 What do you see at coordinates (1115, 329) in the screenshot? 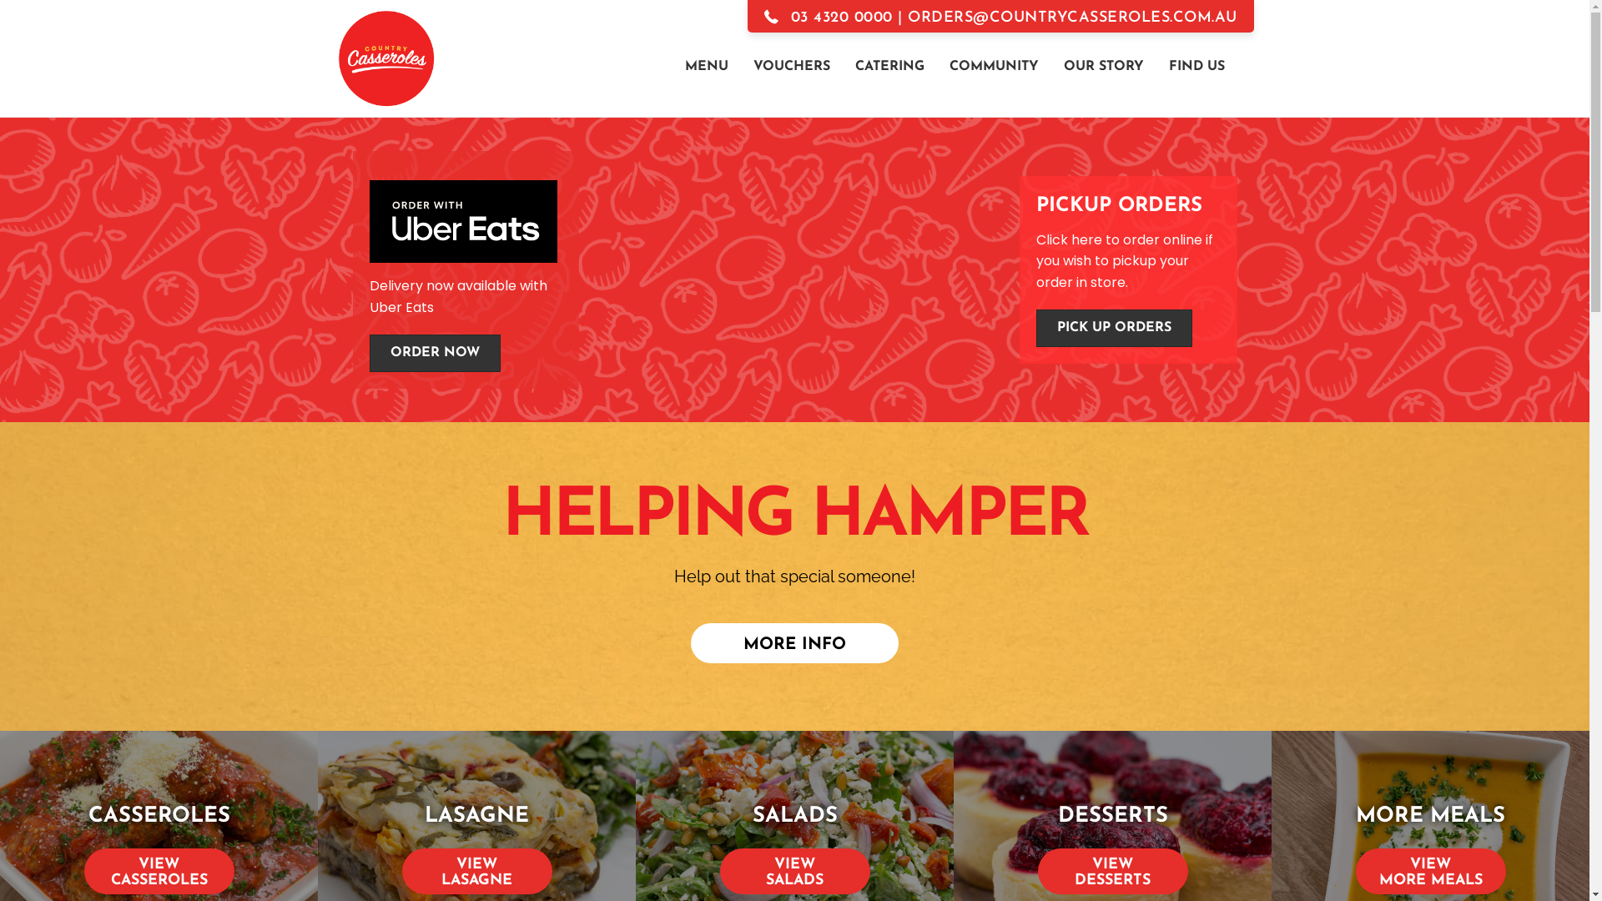
I see `PICK UP ORDERS` at bounding box center [1115, 329].